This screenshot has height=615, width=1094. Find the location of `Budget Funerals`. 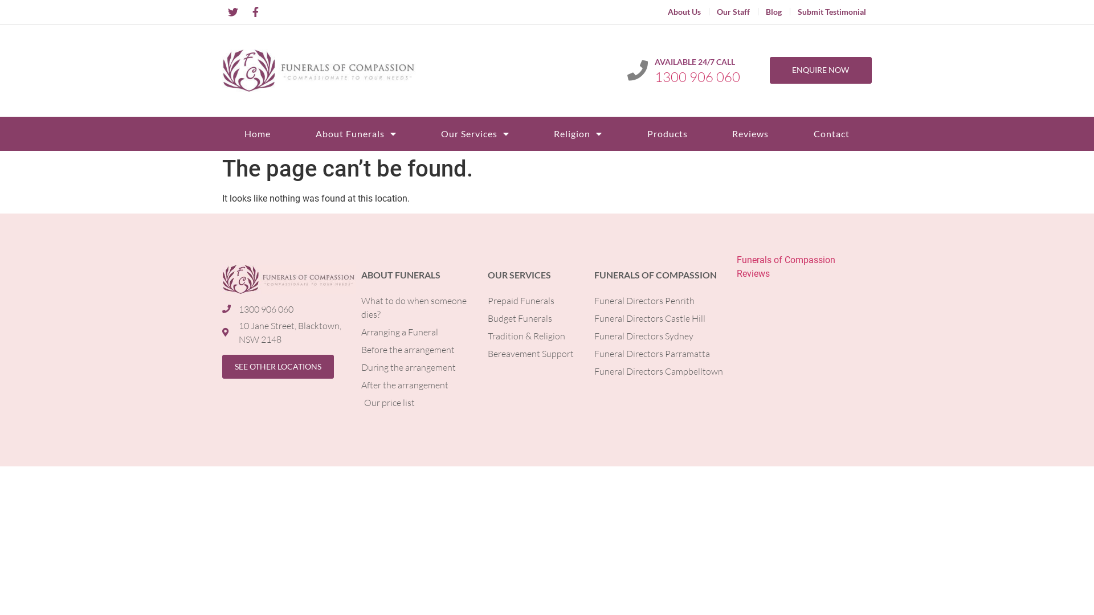

Budget Funerals is located at coordinates (536, 318).